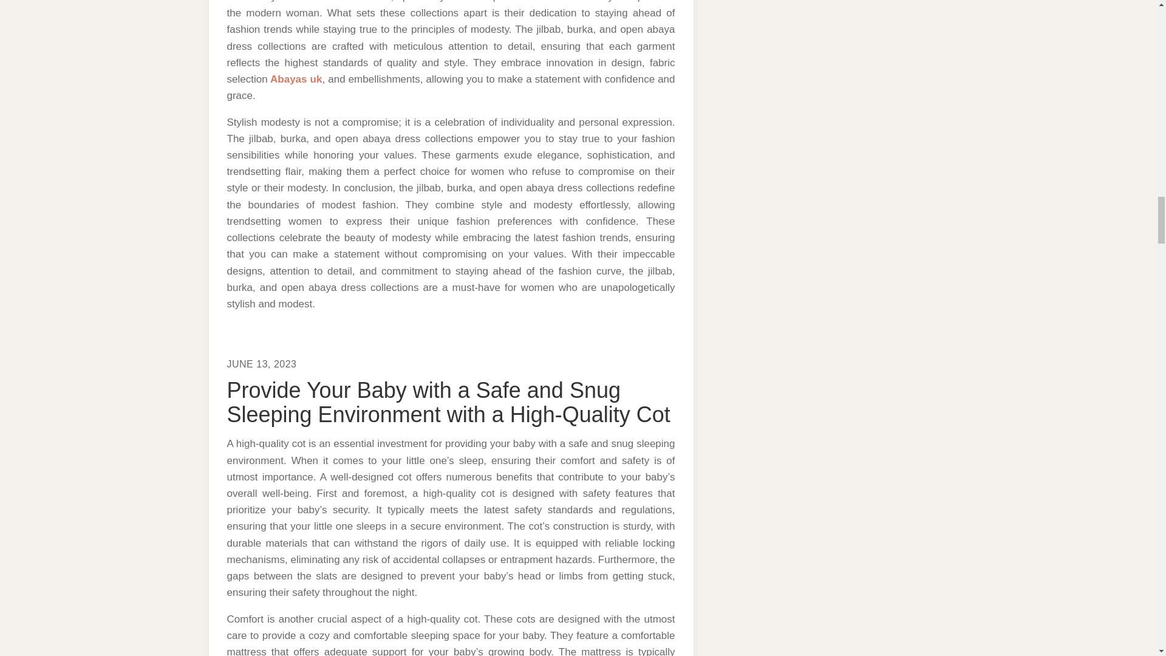  I want to click on JUNE 13, 2023, so click(262, 364).